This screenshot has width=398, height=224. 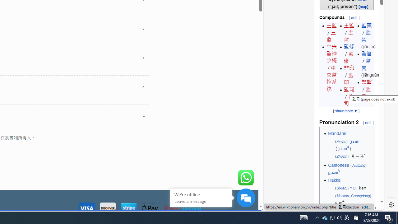 What do you see at coordinates (343, 148) in the screenshot?
I see `jian4` at bounding box center [343, 148].